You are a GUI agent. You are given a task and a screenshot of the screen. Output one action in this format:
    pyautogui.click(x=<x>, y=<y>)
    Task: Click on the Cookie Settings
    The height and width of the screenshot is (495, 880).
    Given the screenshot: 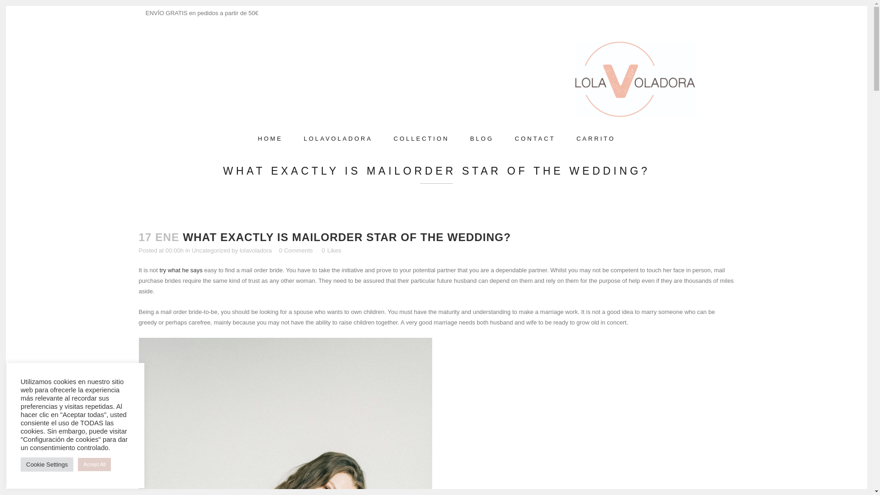 What is the action you would take?
    pyautogui.click(x=47, y=464)
    